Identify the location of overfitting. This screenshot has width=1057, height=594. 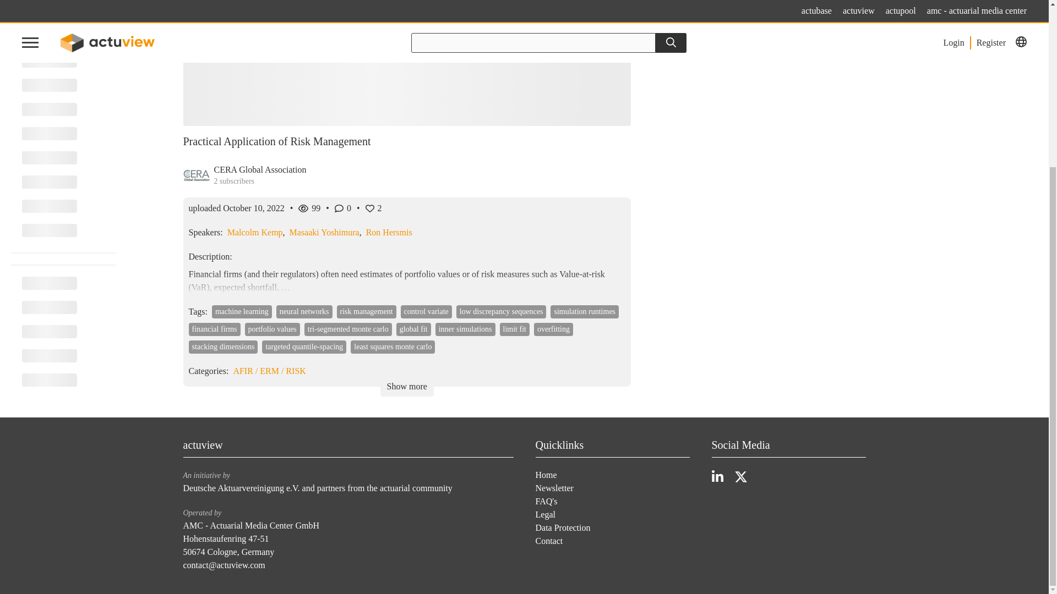
(553, 329).